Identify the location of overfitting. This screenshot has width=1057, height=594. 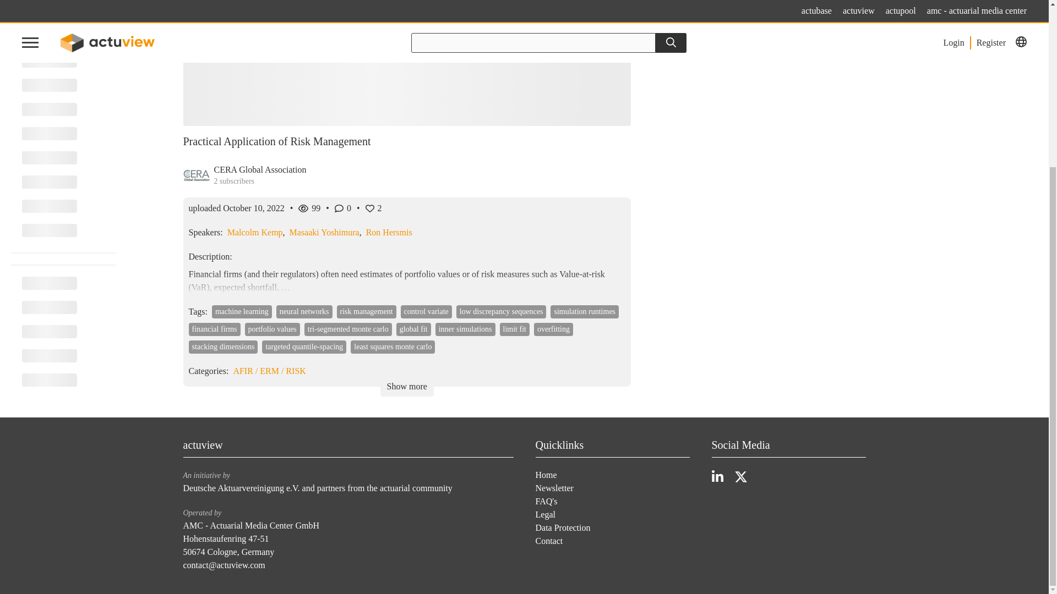
(553, 329).